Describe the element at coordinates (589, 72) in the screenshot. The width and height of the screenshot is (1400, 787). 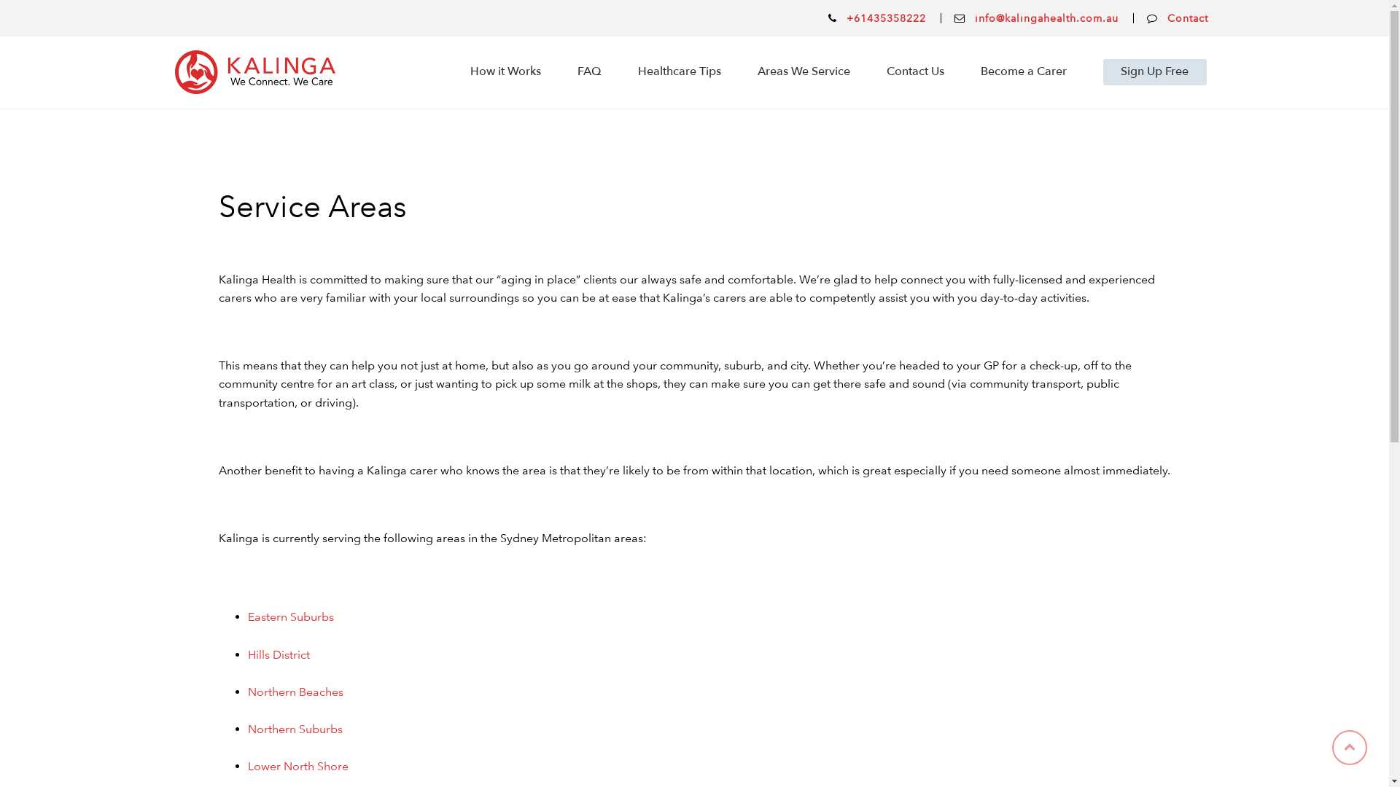
I see `FAQ` at that location.